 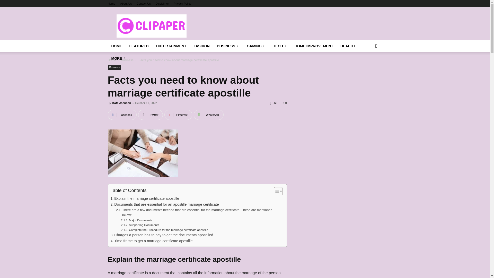 What do you see at coordinates (178, 115) in the screenshot?
I see `Pinterest` at bounding box center [178, 115].